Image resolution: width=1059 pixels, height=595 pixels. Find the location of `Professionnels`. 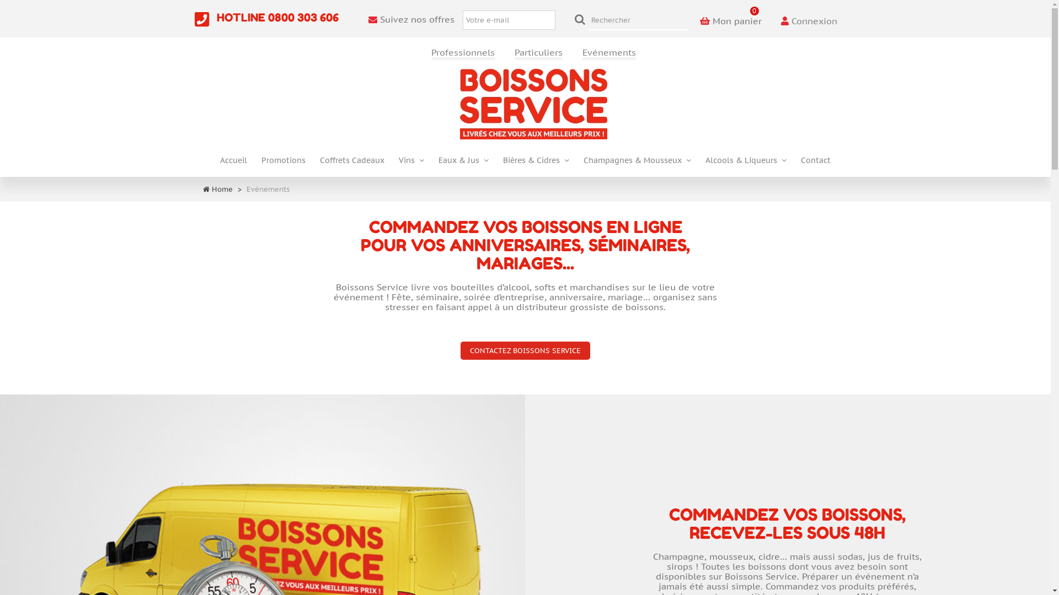

Professionnels is located at coordinates (463, 54).